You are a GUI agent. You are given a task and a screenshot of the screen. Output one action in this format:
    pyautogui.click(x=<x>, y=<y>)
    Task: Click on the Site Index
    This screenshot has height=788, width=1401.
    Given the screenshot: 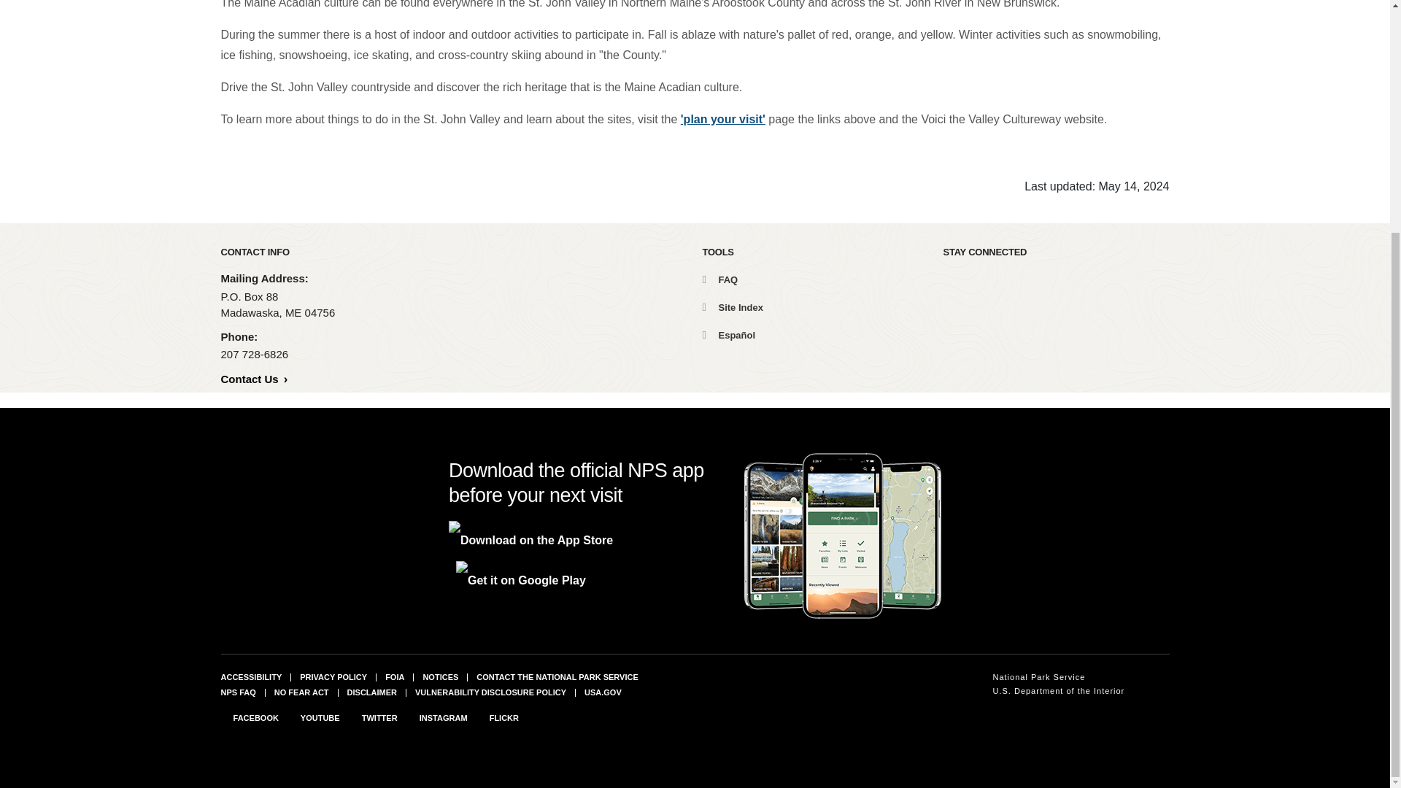 What is the action you would take?
    pyautogui.click(x=731, y=306)
    